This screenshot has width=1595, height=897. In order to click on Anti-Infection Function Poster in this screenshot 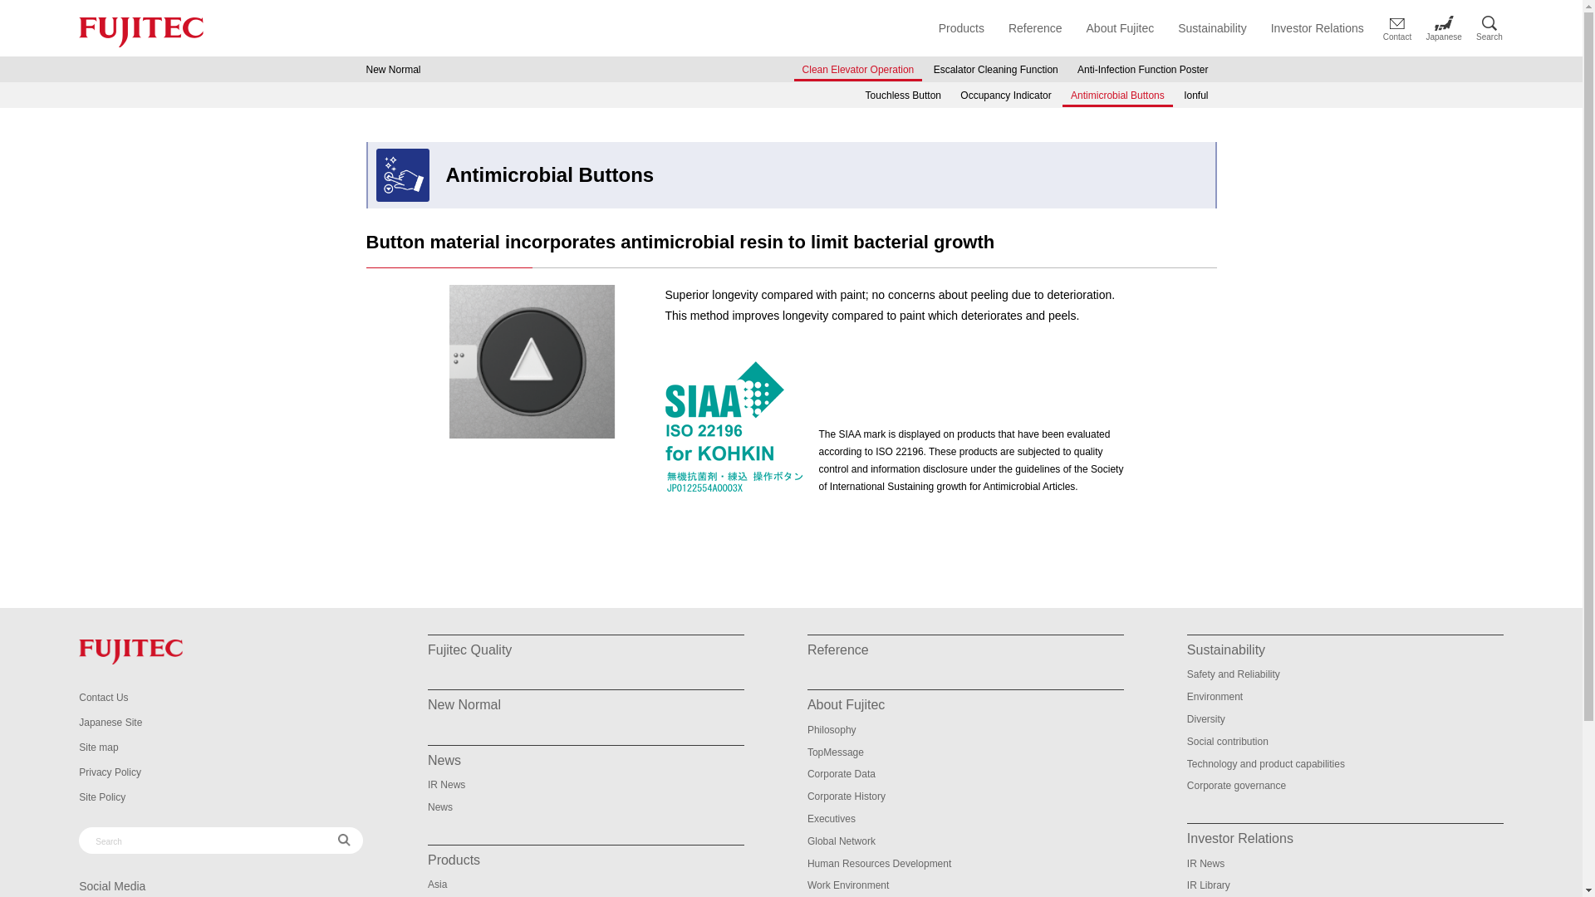, I will do `click(1142, 68)`.